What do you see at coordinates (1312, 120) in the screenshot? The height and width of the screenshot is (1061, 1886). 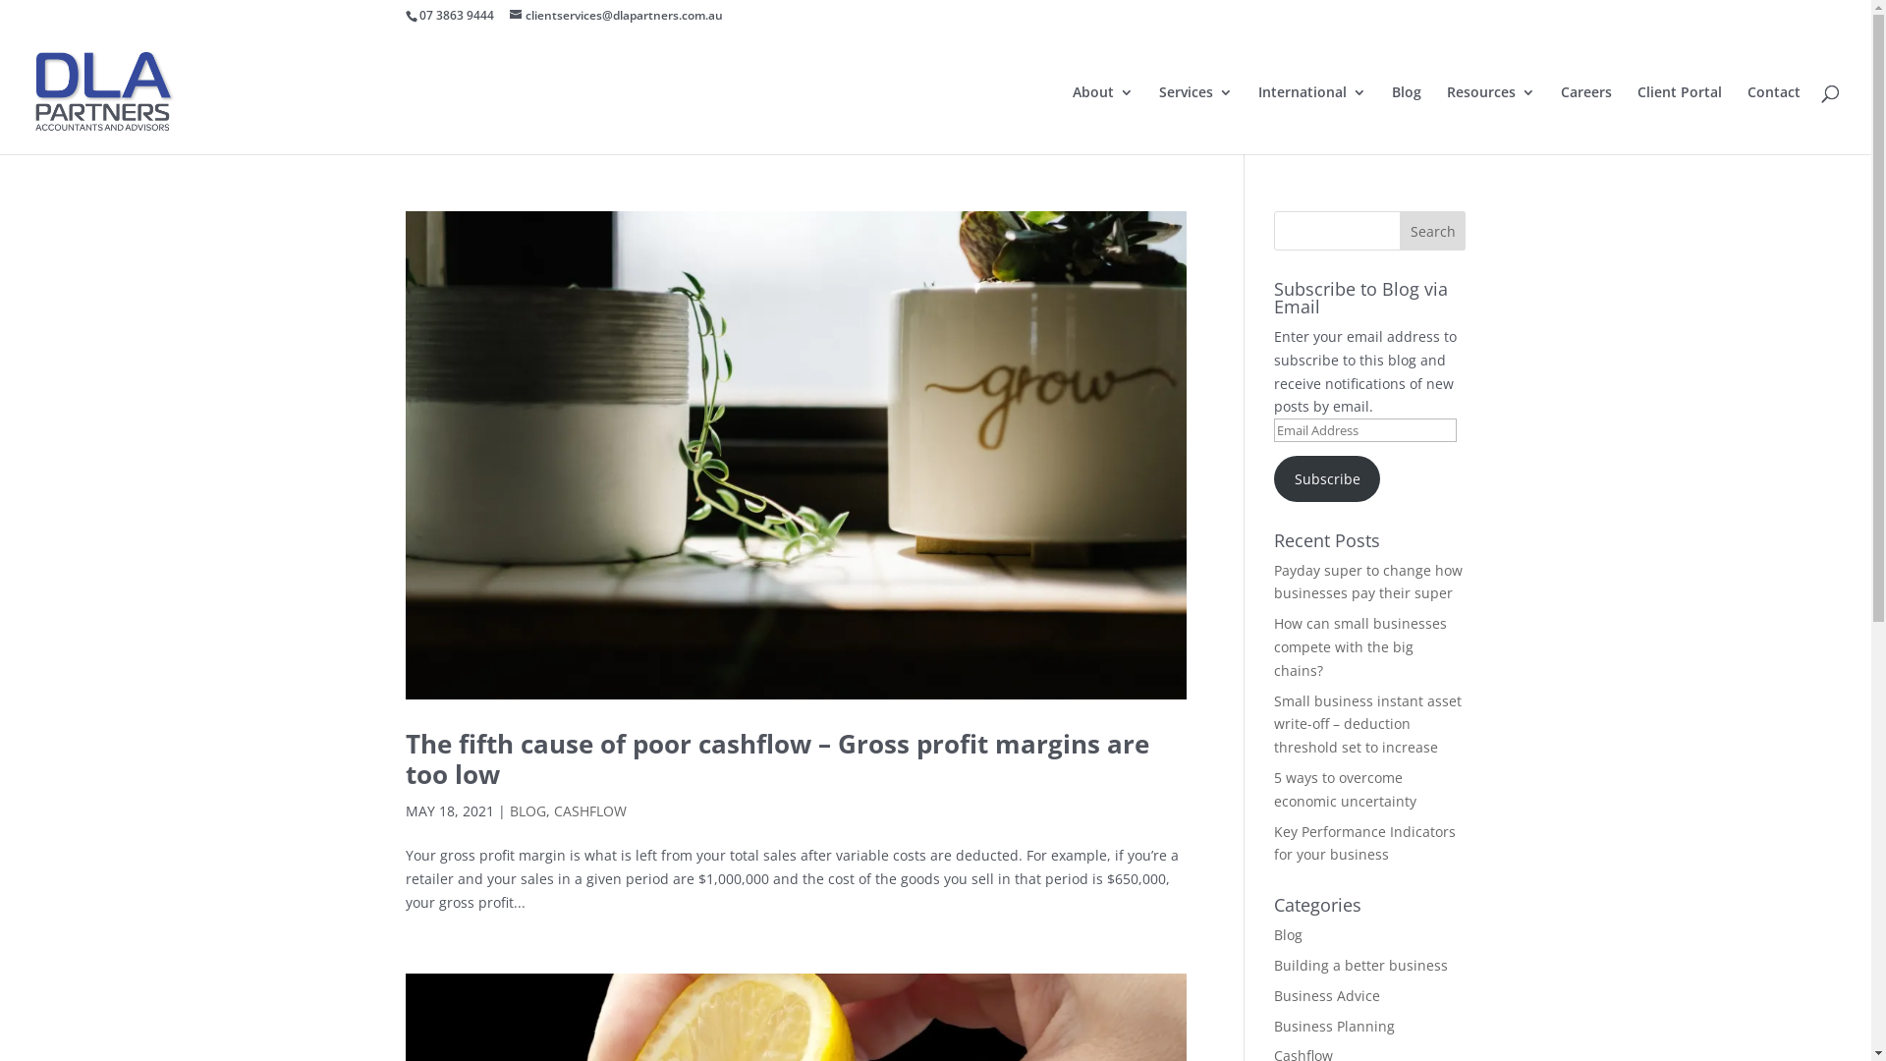 I see `International` at bounding box center [1312, 120].